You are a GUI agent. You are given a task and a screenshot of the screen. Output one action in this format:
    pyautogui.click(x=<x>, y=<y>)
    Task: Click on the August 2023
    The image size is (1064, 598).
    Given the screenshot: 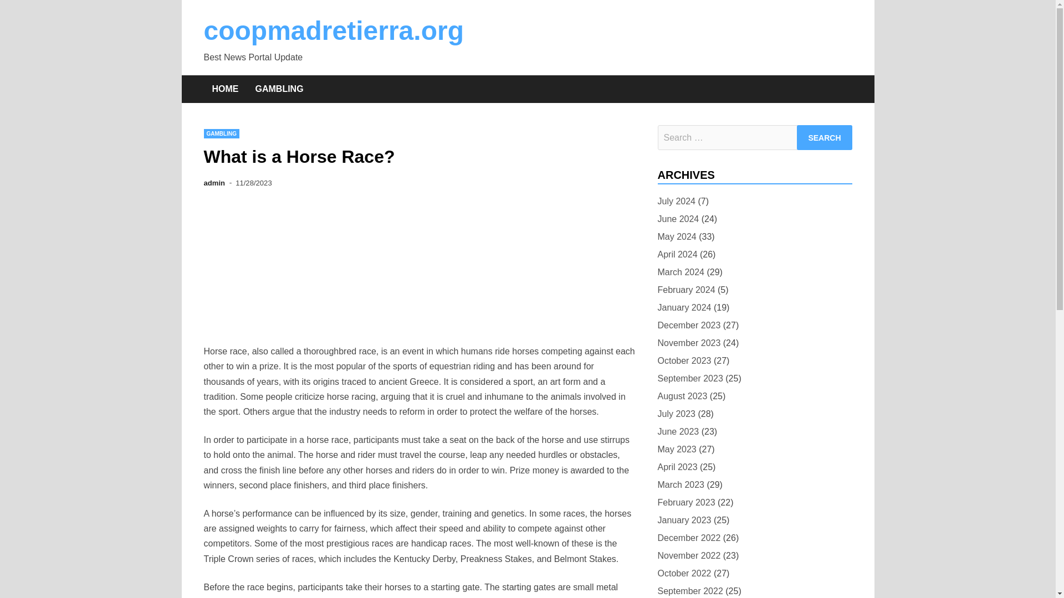 What is the action you would take?
    pyautogui.click(x=682, y=396)
    